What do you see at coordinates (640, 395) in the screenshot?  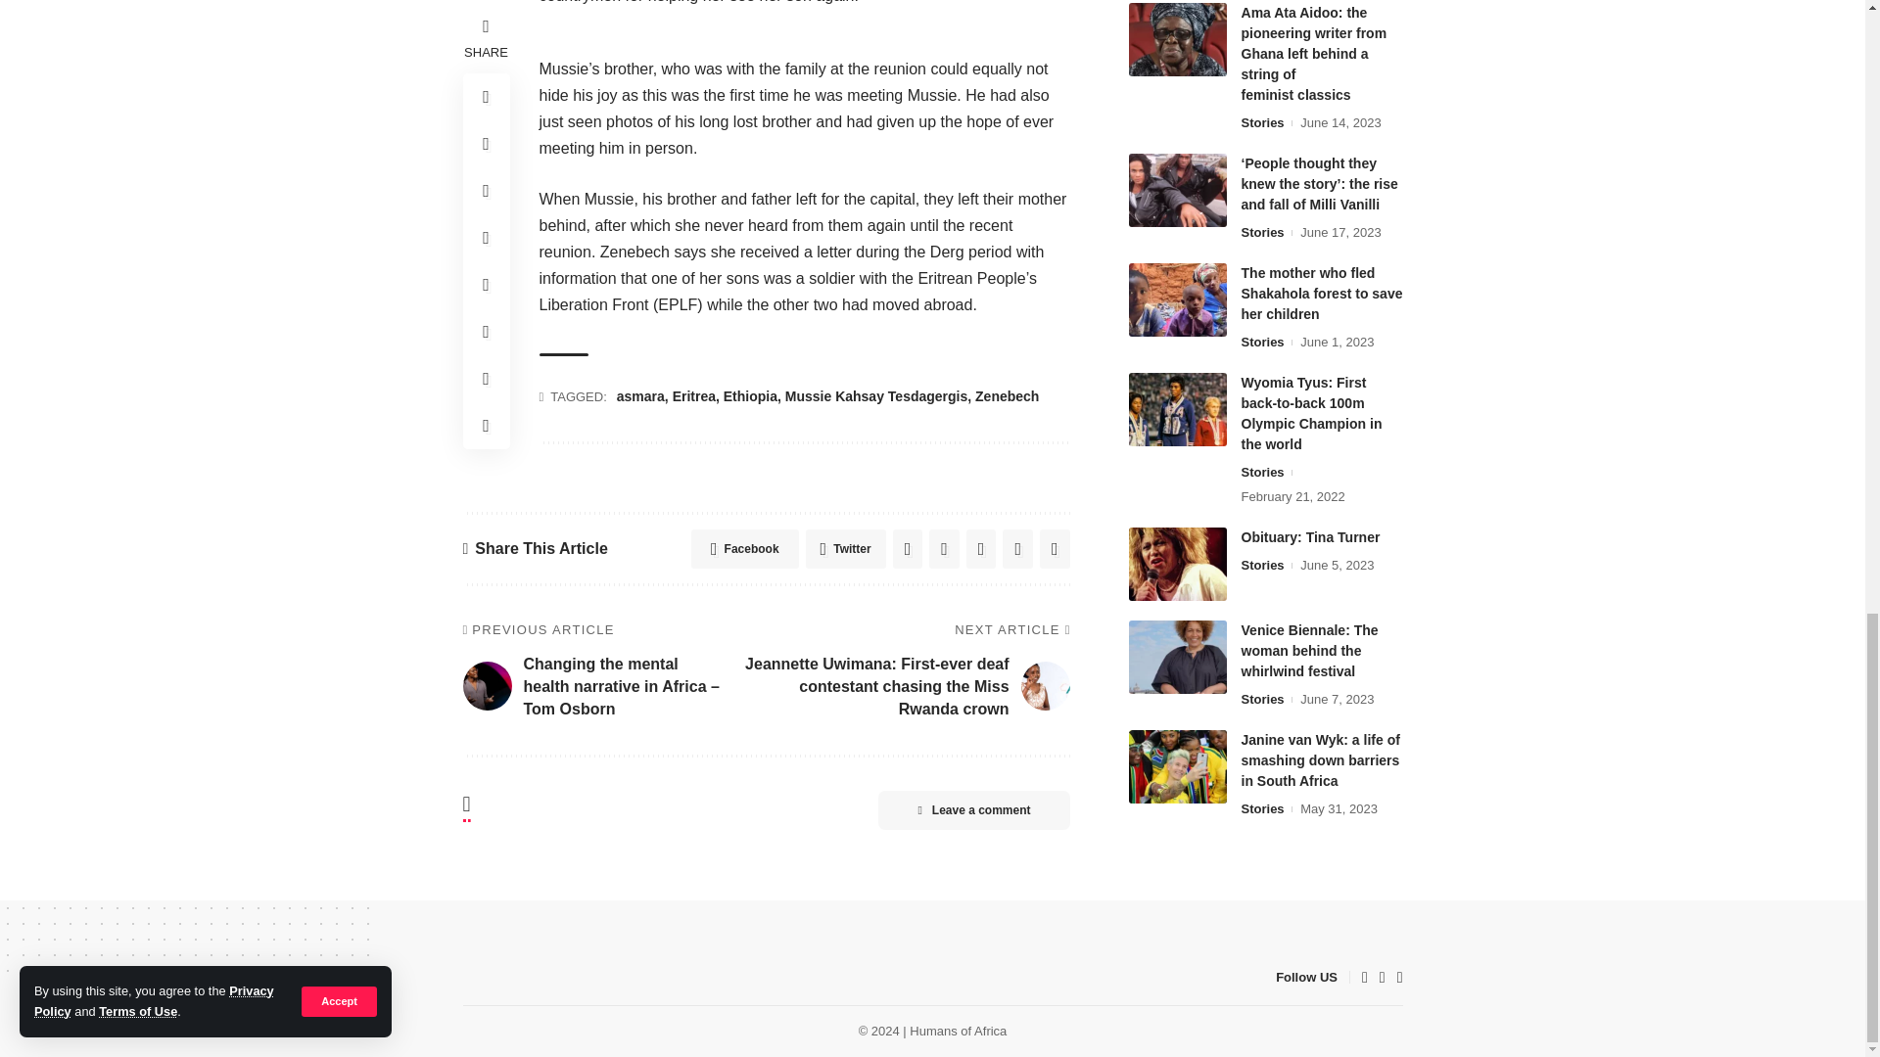 I see `asmara` at bounding box center [640, 395].